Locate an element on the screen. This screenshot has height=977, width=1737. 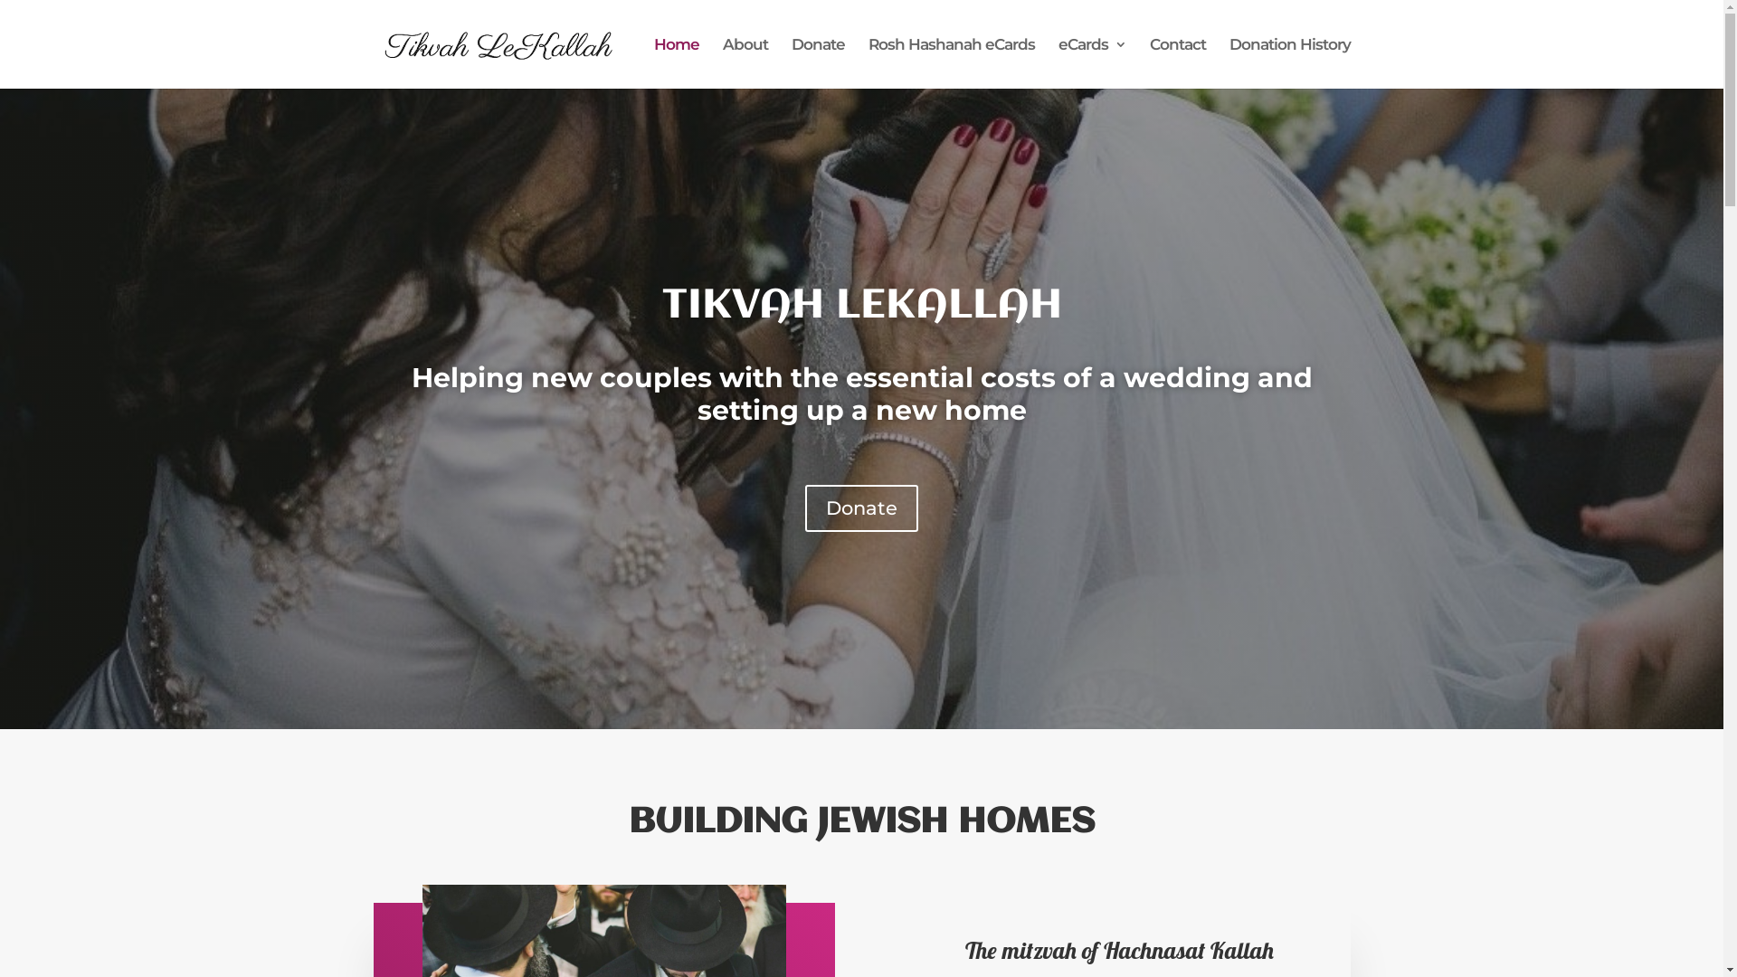
Contact is located at coordinates (1177, 63).